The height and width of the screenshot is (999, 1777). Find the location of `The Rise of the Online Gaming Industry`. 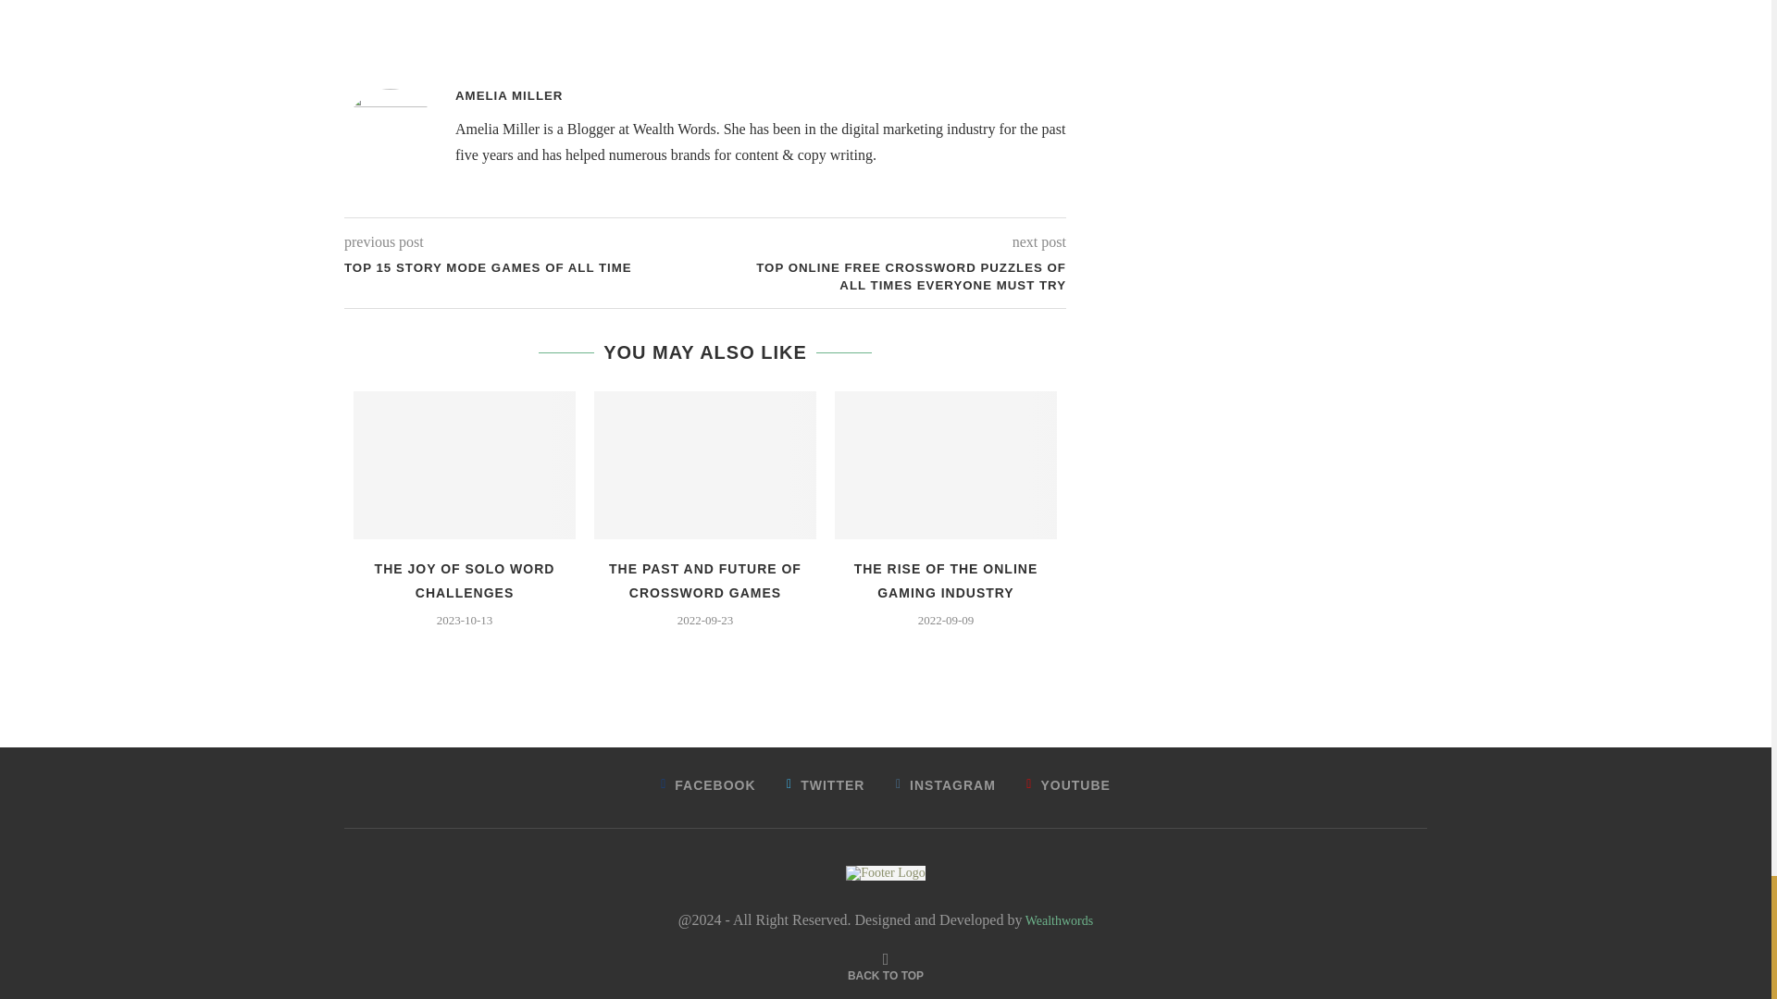

The Rise of the Online Gaming Industry is located at coordinates (946, 465).